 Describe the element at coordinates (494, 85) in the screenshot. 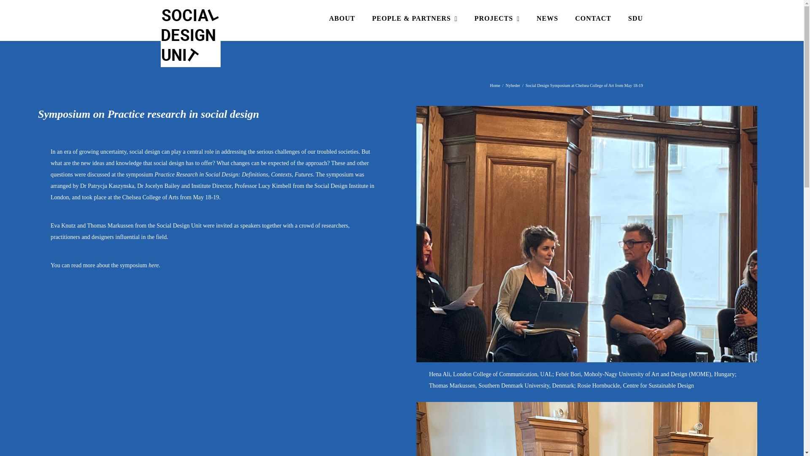

I see `Home` at that location.